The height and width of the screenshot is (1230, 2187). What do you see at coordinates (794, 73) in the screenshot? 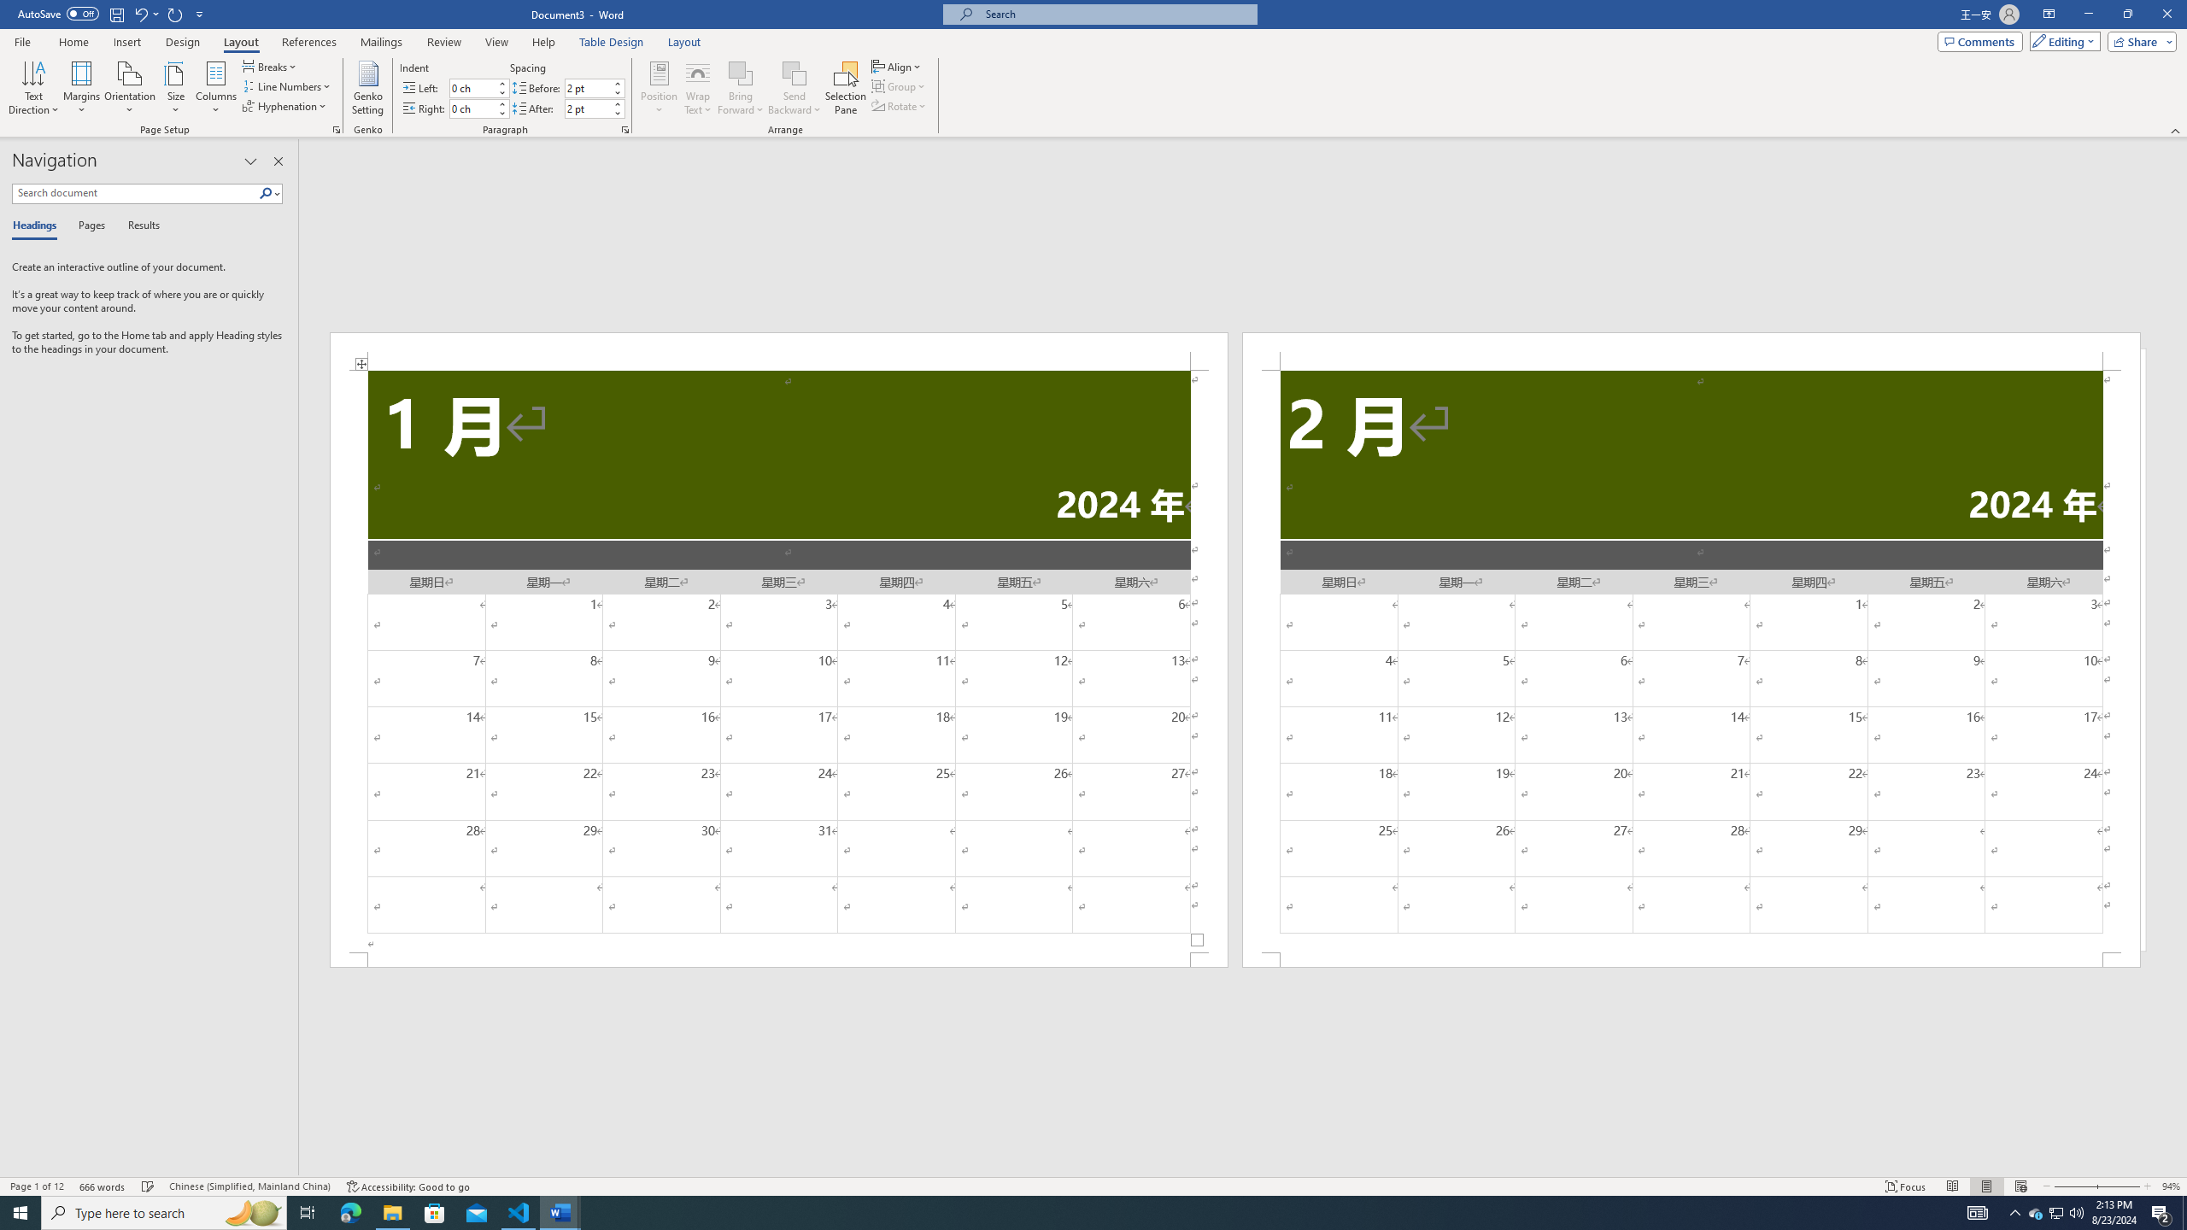
I see `Send Backward` at bounding box center [794, 73].